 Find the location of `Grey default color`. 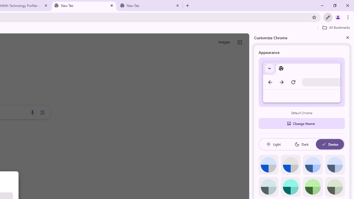

Grey default color is located at coordinates (290, 165).